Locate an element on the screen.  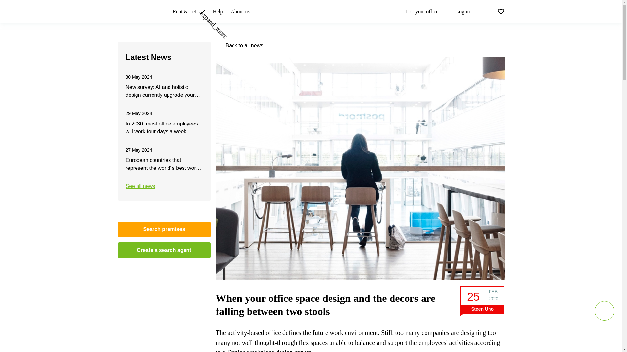
Back to top is located at coordinates (604, 311).